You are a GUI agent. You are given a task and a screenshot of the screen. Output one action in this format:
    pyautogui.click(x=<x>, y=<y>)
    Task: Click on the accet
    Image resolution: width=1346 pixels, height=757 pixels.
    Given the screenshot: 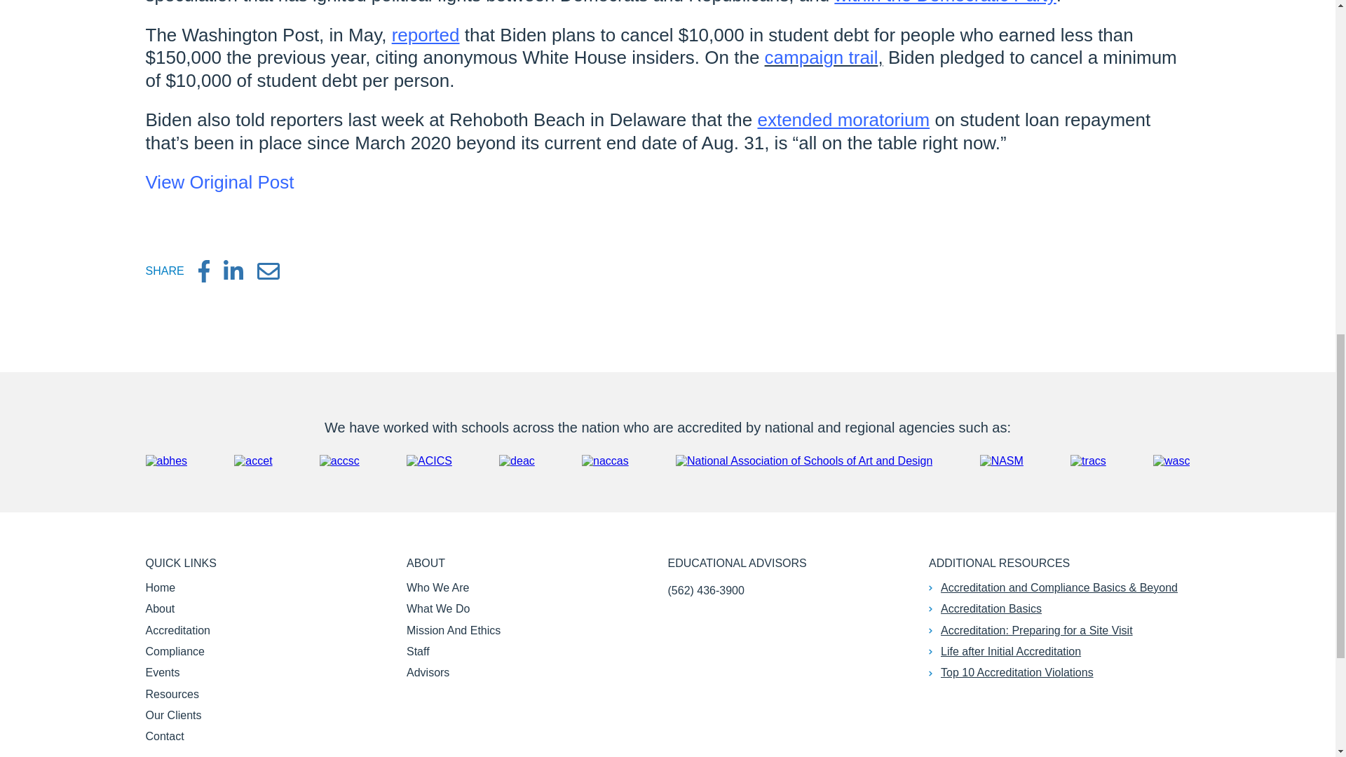 What is the action you would take?
    pyautogui.click(x=252, y=461)
    